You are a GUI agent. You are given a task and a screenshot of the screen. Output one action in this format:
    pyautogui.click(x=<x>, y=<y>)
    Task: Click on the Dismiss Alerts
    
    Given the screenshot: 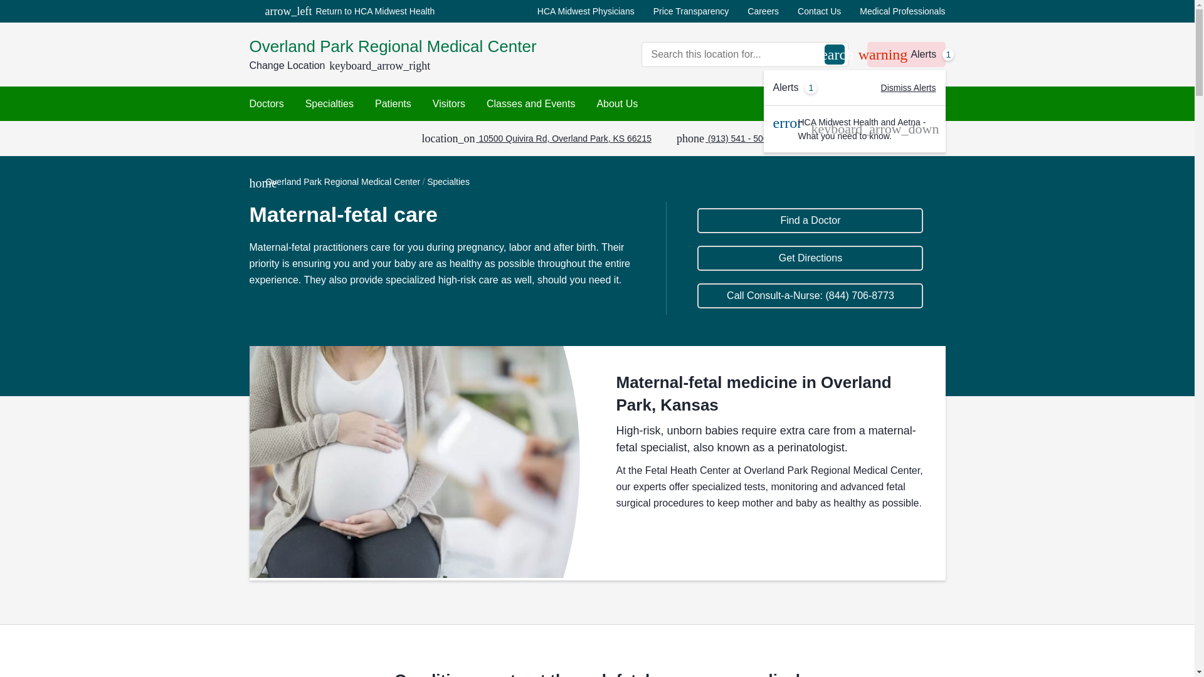 What is the action you would take?
    pyautogui.click(x=909, y=88)
    